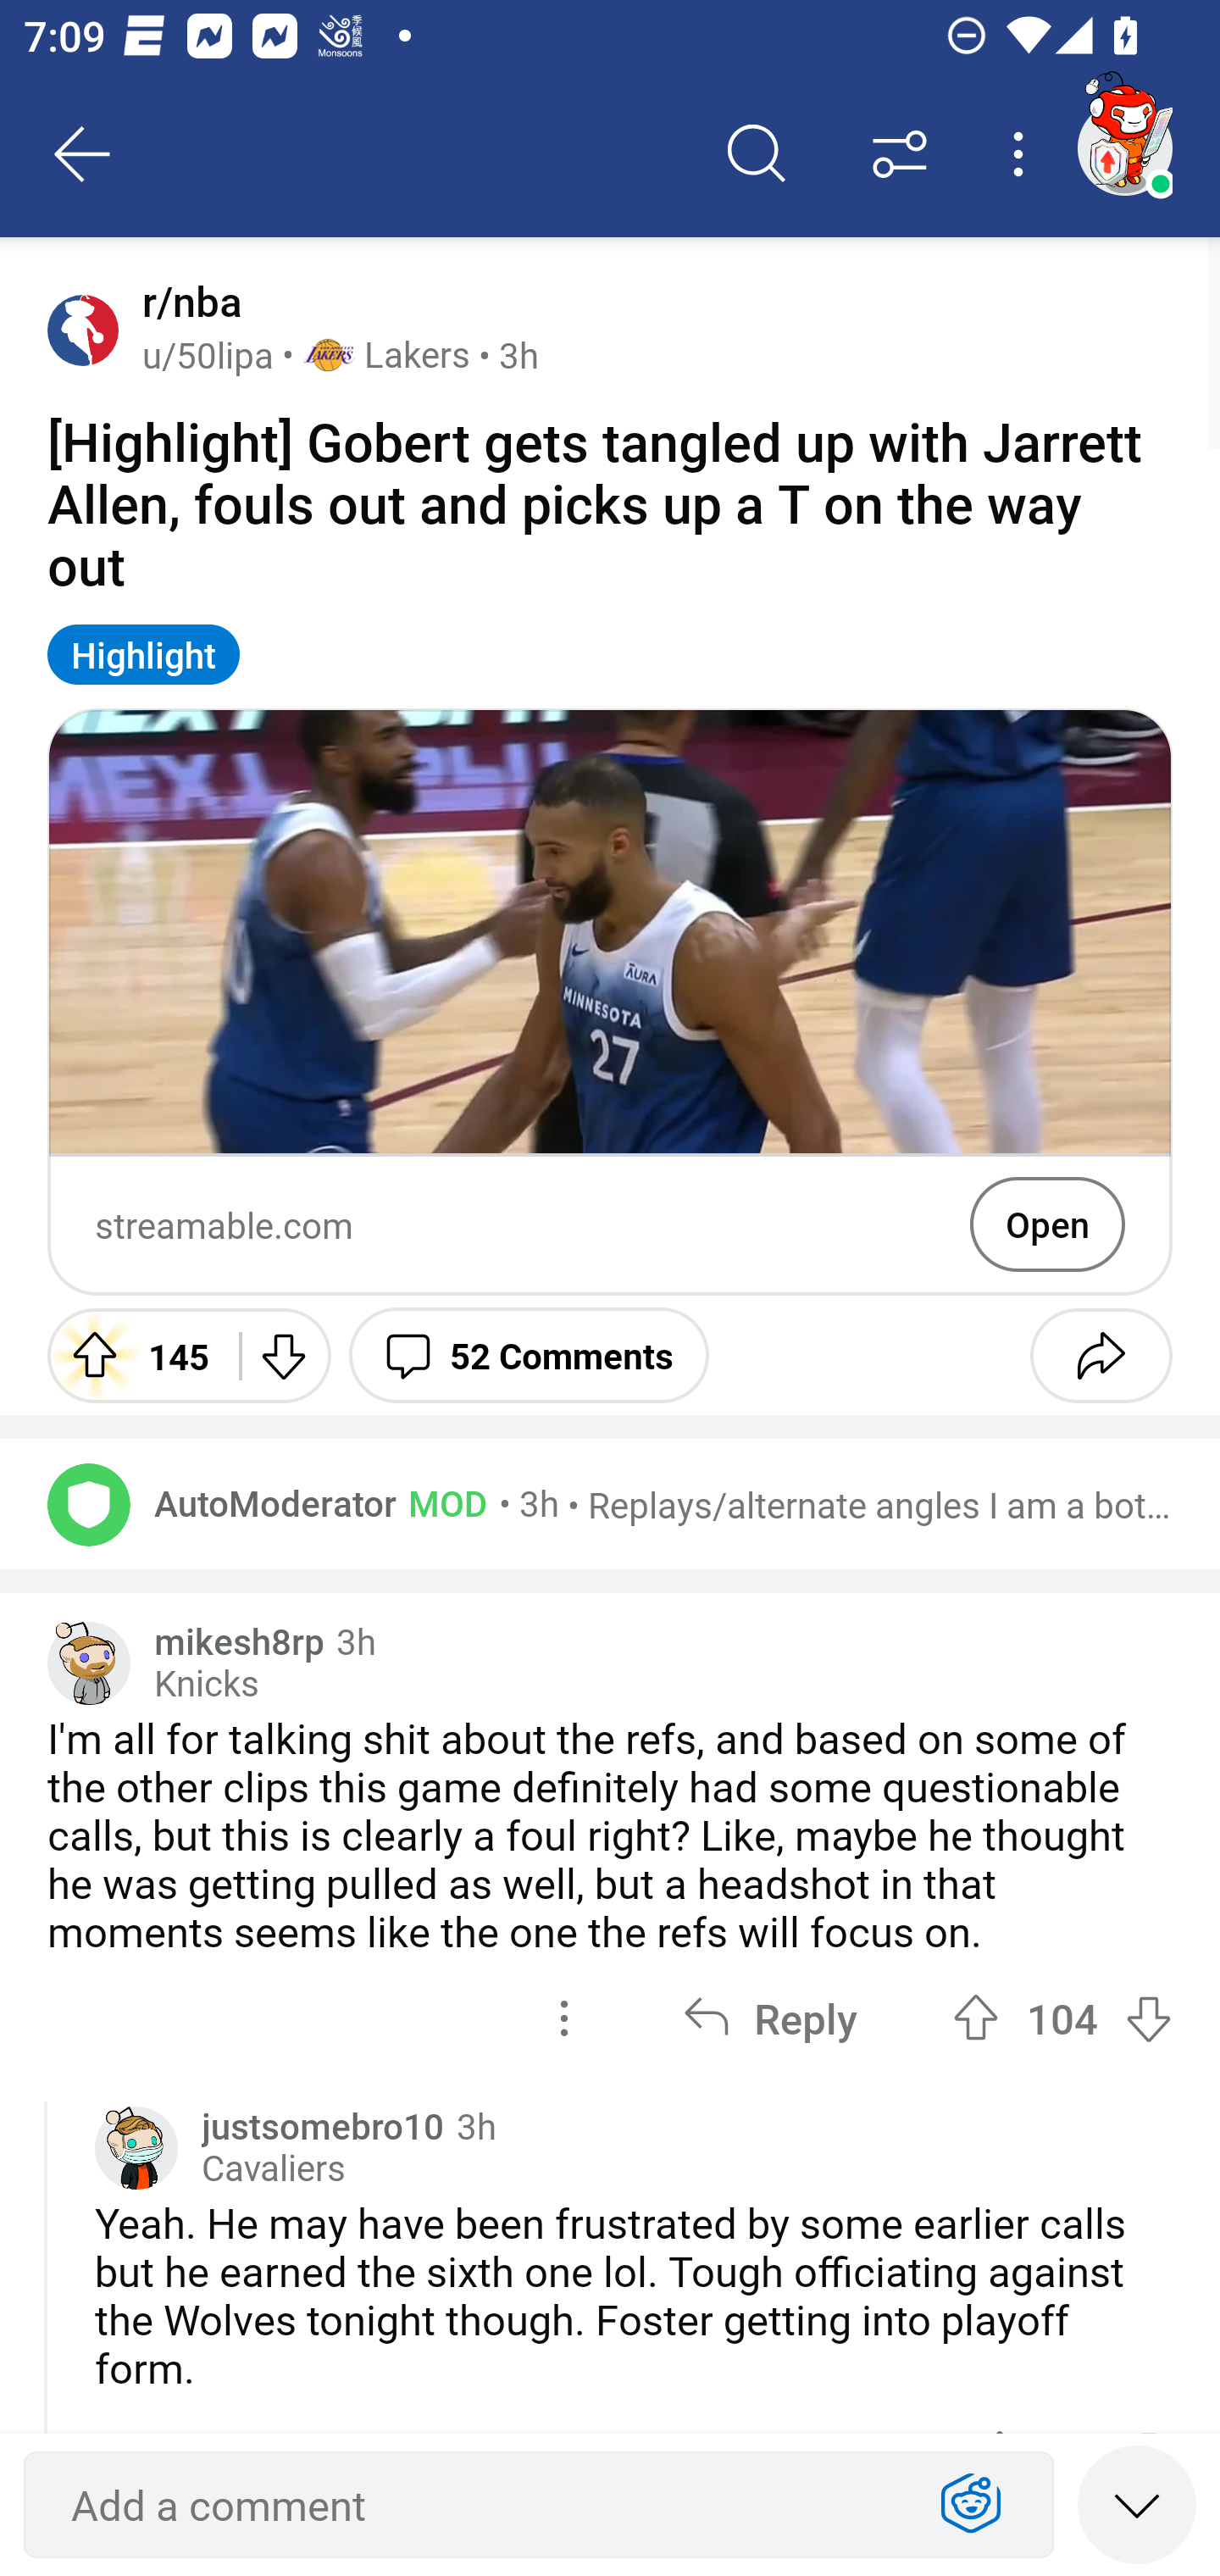  What do you see at coordinates (89, 1504) in the screenshot?
I see `Avatar` at bounding box center [89, 1504].